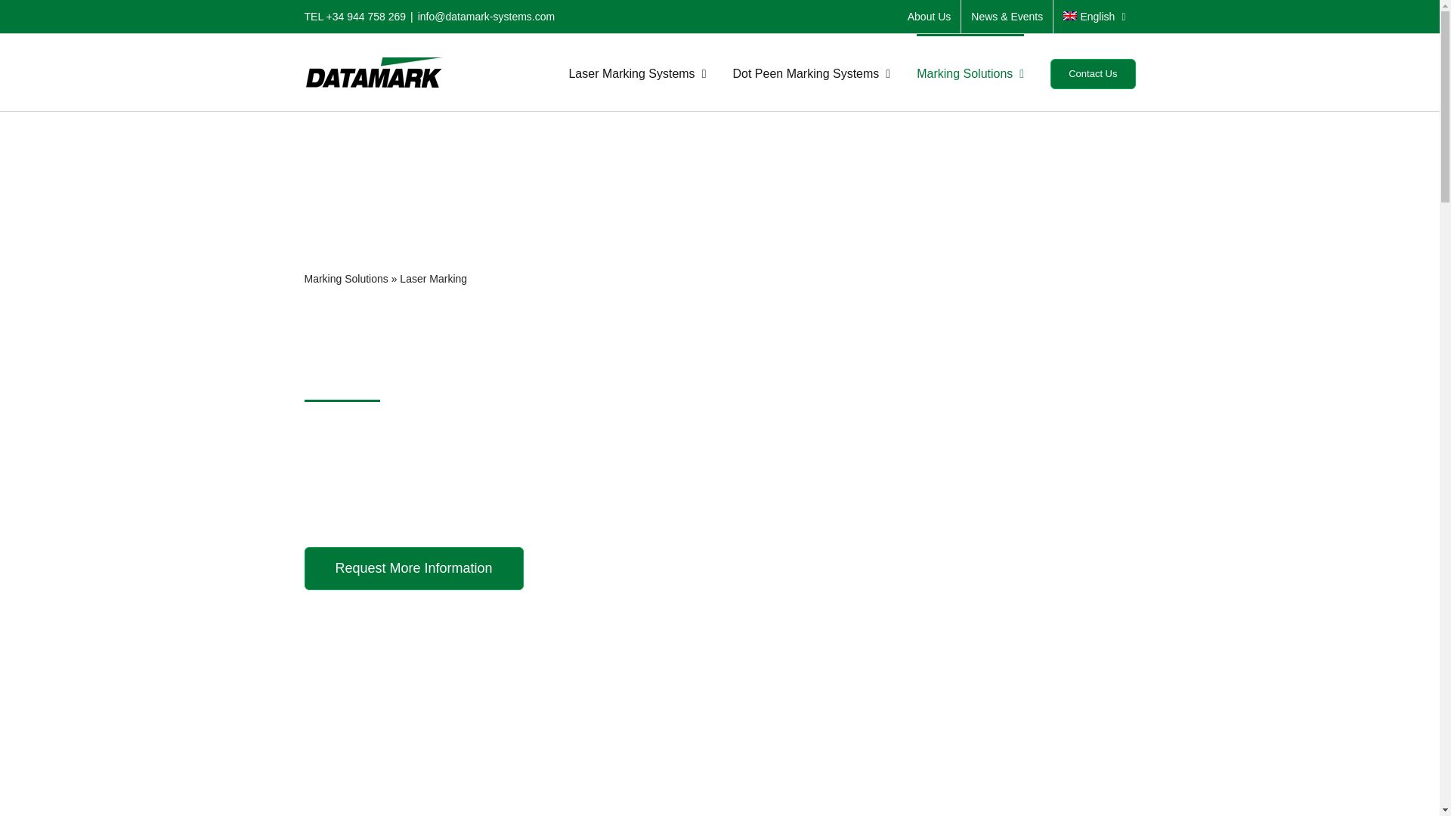 The width and height of the screenshot is (1451, 816). What do you see at coordinates (970, 73) in the screenshot?
I see `Marking Solutions` at bounding box center [970, 73].